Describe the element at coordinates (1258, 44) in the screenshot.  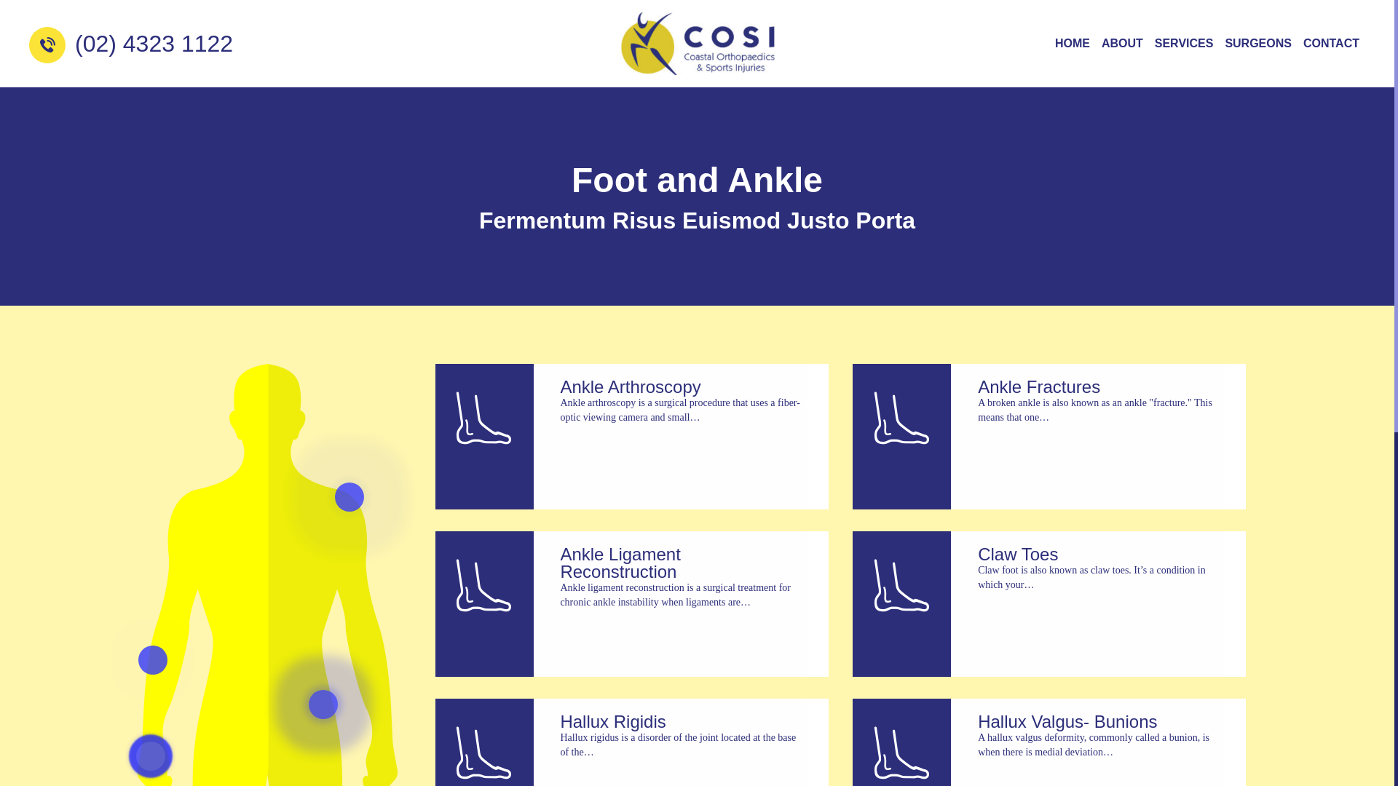
I see `SURGEONS` at that location.